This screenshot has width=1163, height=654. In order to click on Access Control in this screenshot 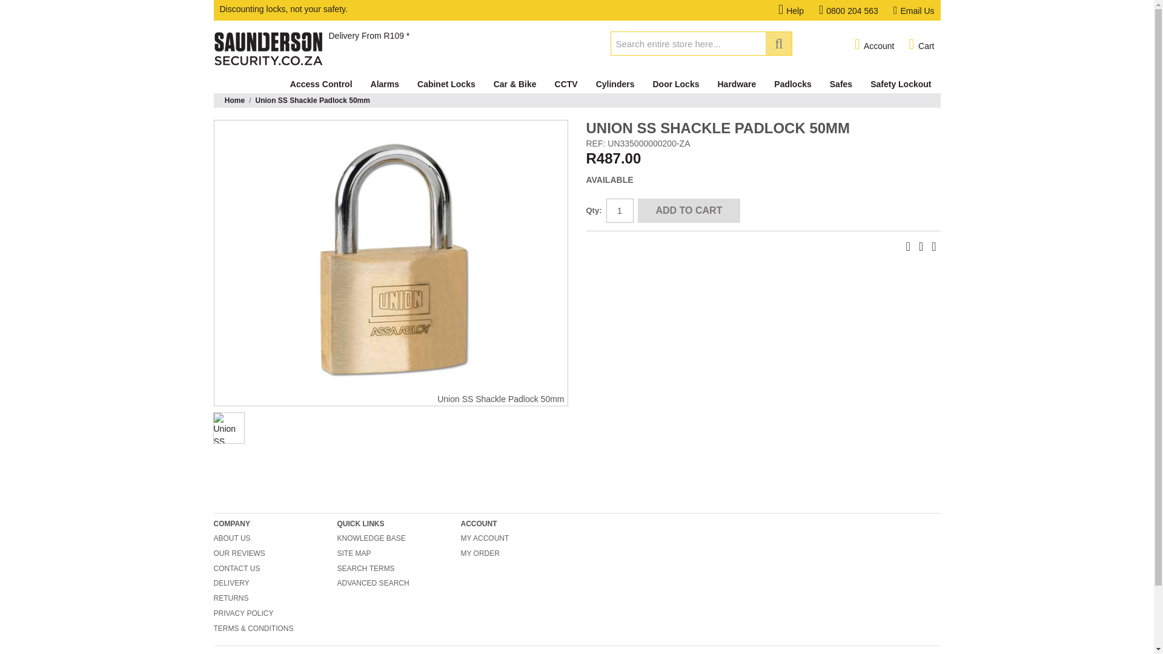, I will do `click(321, 84)`.